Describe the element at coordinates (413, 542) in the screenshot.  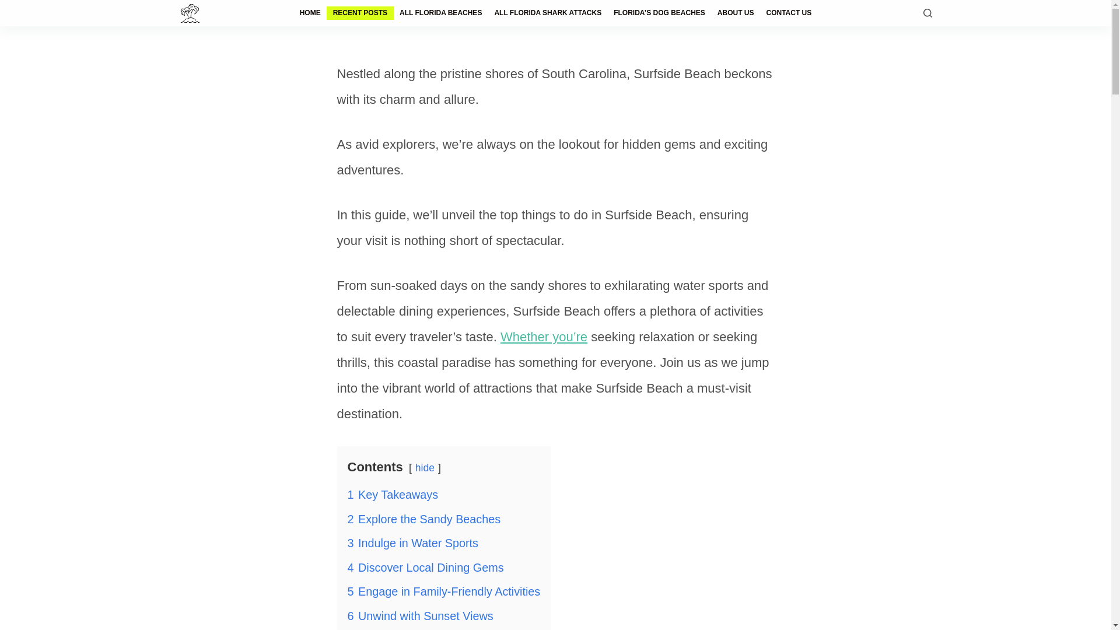
I see `3 Indulge in Water Sports` at that location.